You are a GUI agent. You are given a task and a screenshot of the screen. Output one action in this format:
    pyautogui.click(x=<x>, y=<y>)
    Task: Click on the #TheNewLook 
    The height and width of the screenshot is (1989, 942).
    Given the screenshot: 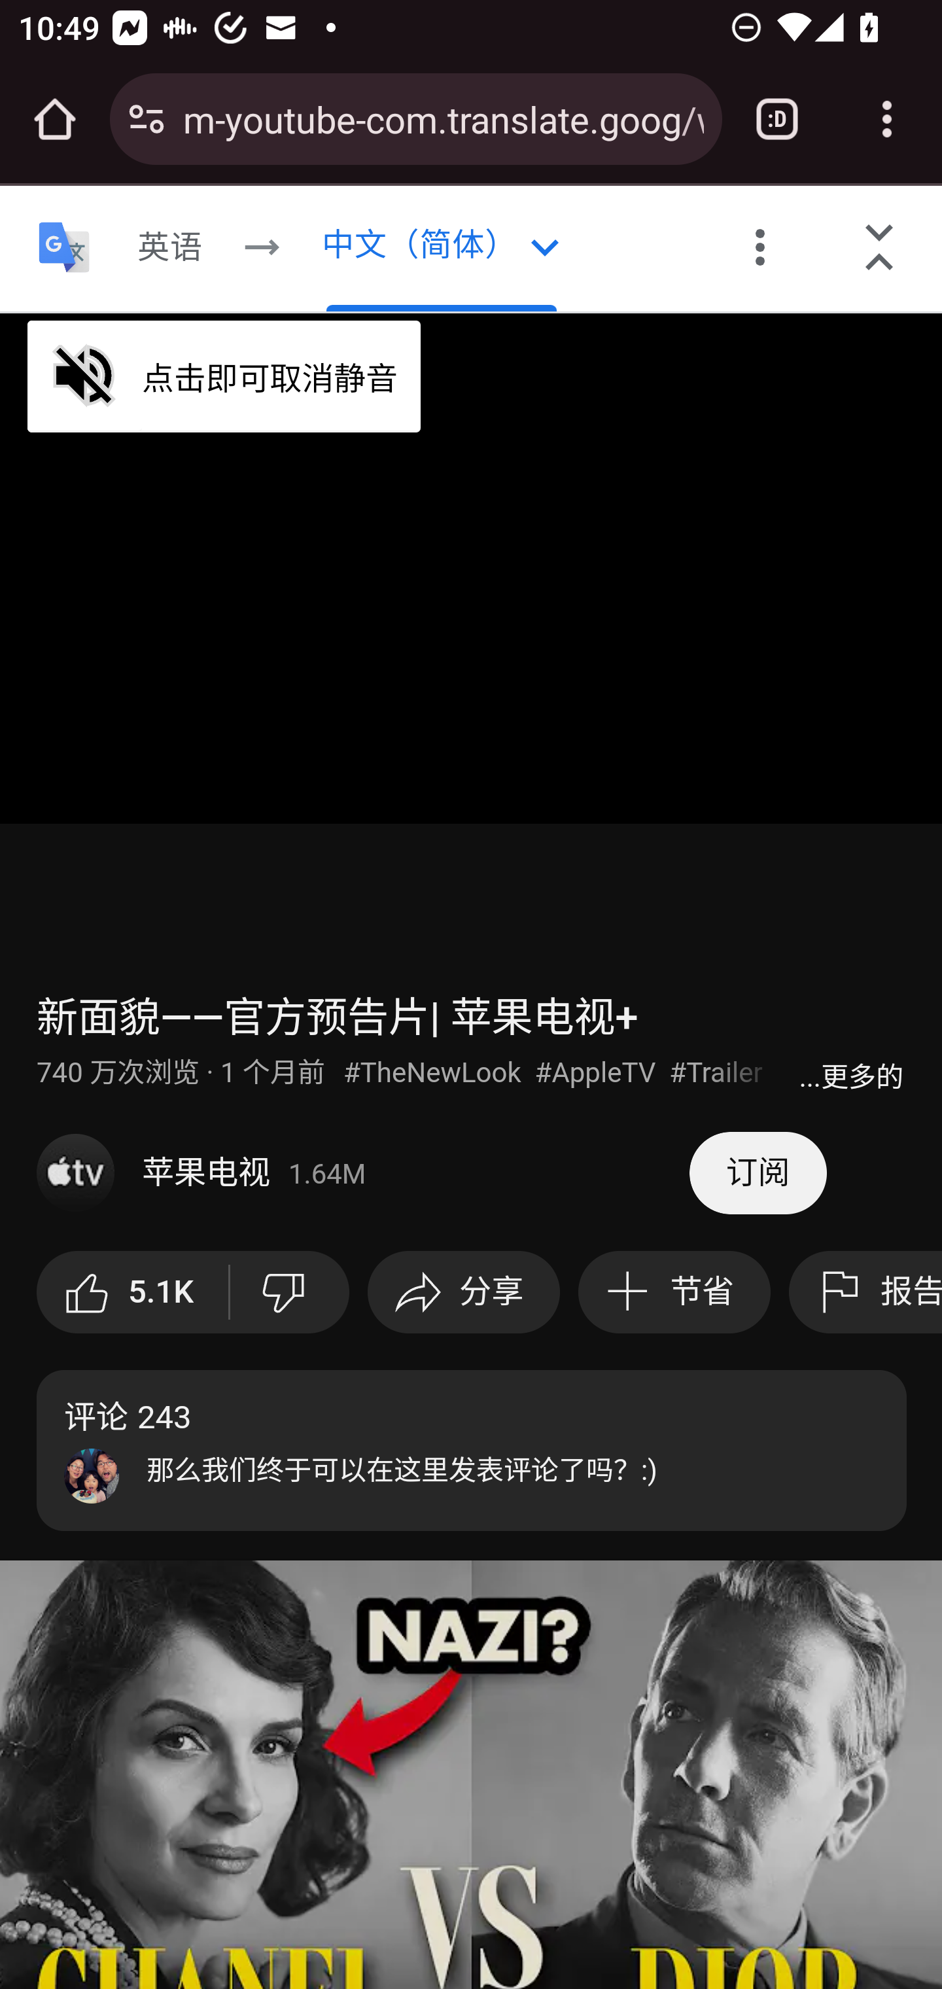 What is the action you would take?
    pyautogui.click(x=434, y=1073)
    